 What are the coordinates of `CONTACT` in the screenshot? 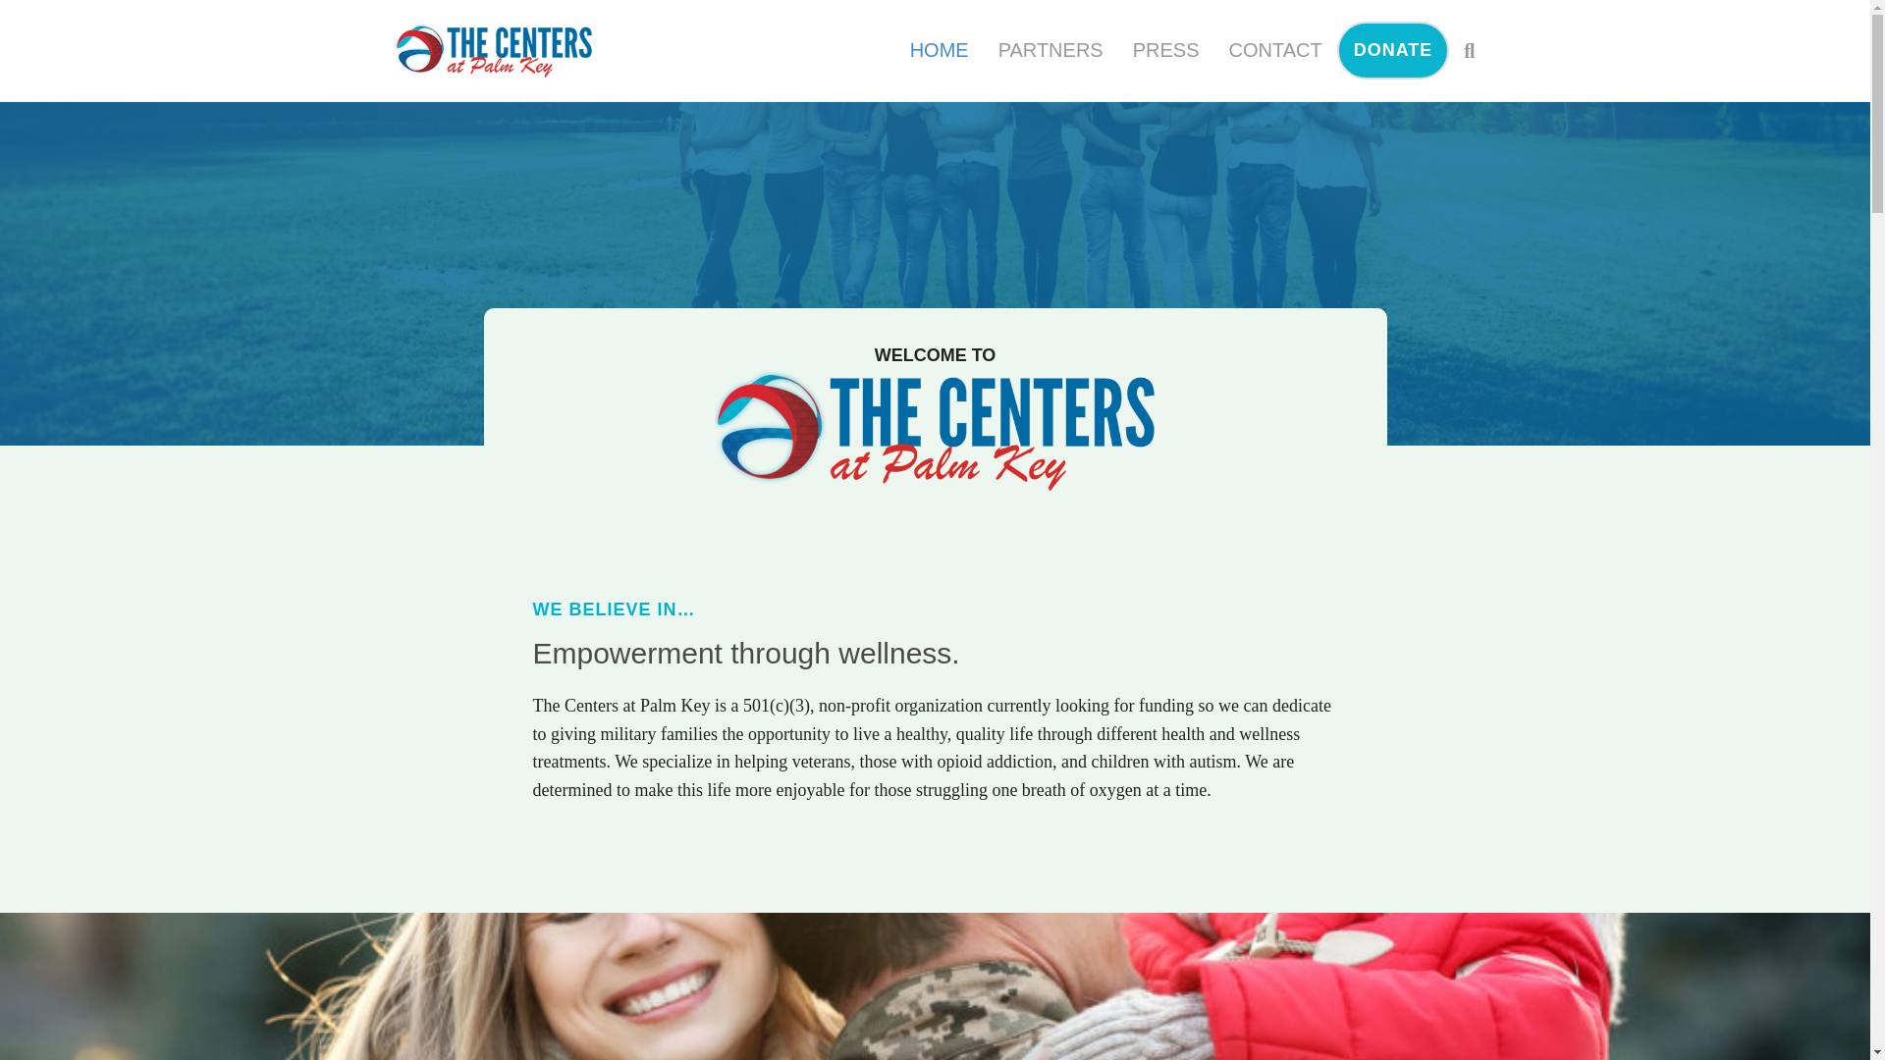 It's located at (1274, 49).